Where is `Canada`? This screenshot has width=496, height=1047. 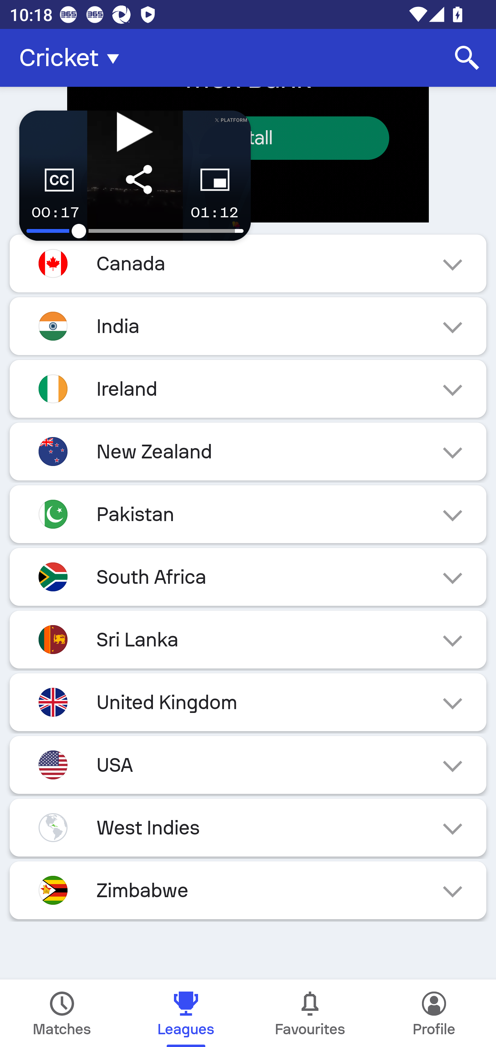 Canada is located at coordinates (248, 263).